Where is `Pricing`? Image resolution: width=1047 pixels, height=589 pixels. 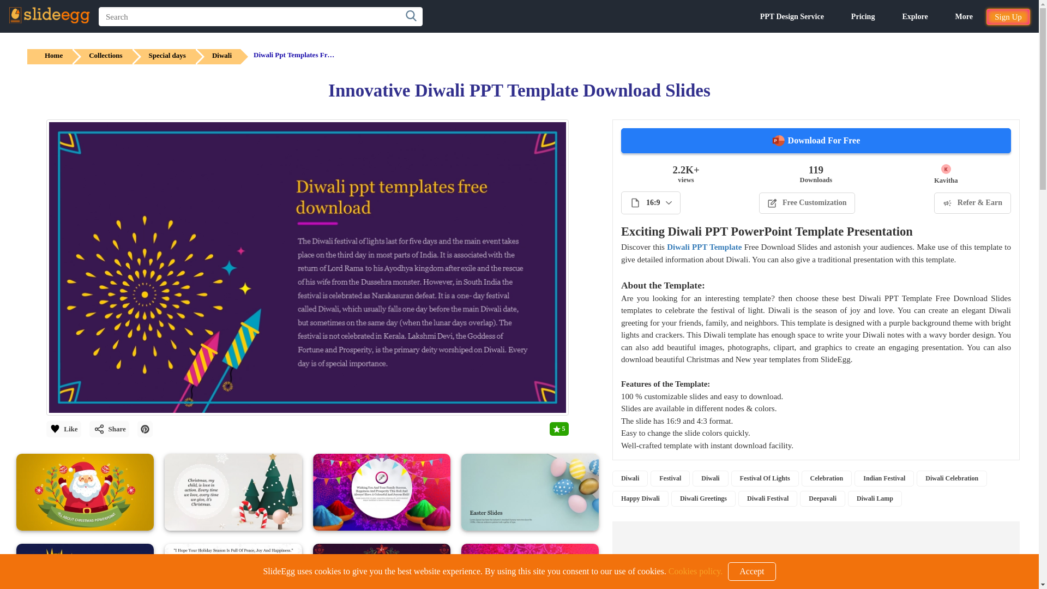 Pricing is located at coordinates (863, 16).